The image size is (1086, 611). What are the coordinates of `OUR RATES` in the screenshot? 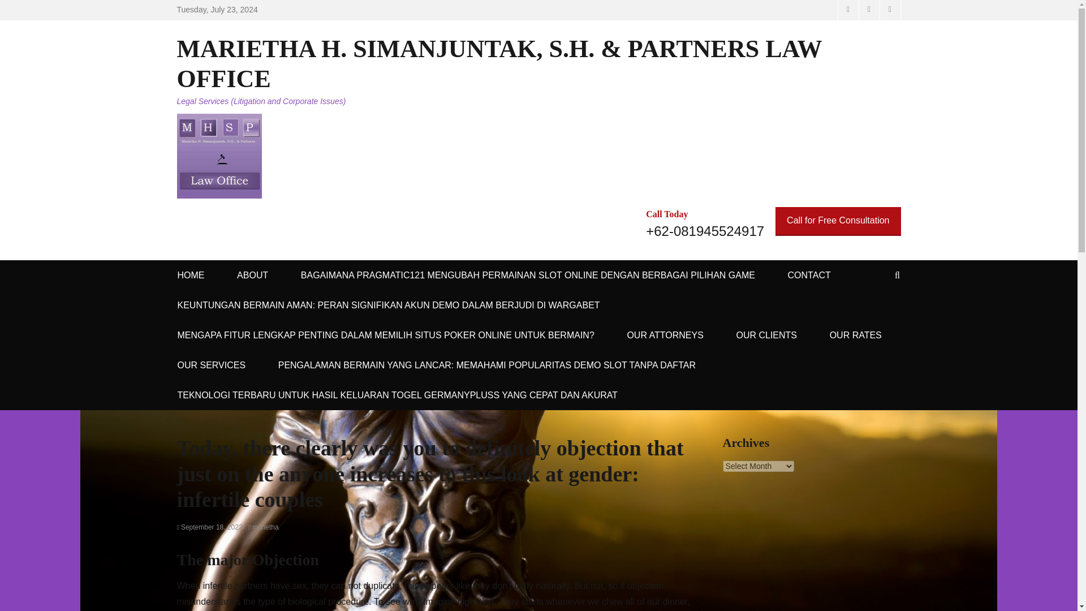 It's located at (855, 335).